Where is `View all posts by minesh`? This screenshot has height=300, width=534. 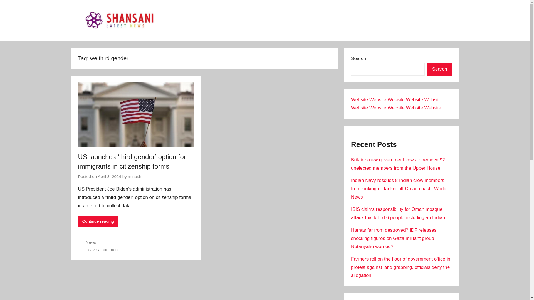 View all posts by minesh is located at coordinates (135, 177).